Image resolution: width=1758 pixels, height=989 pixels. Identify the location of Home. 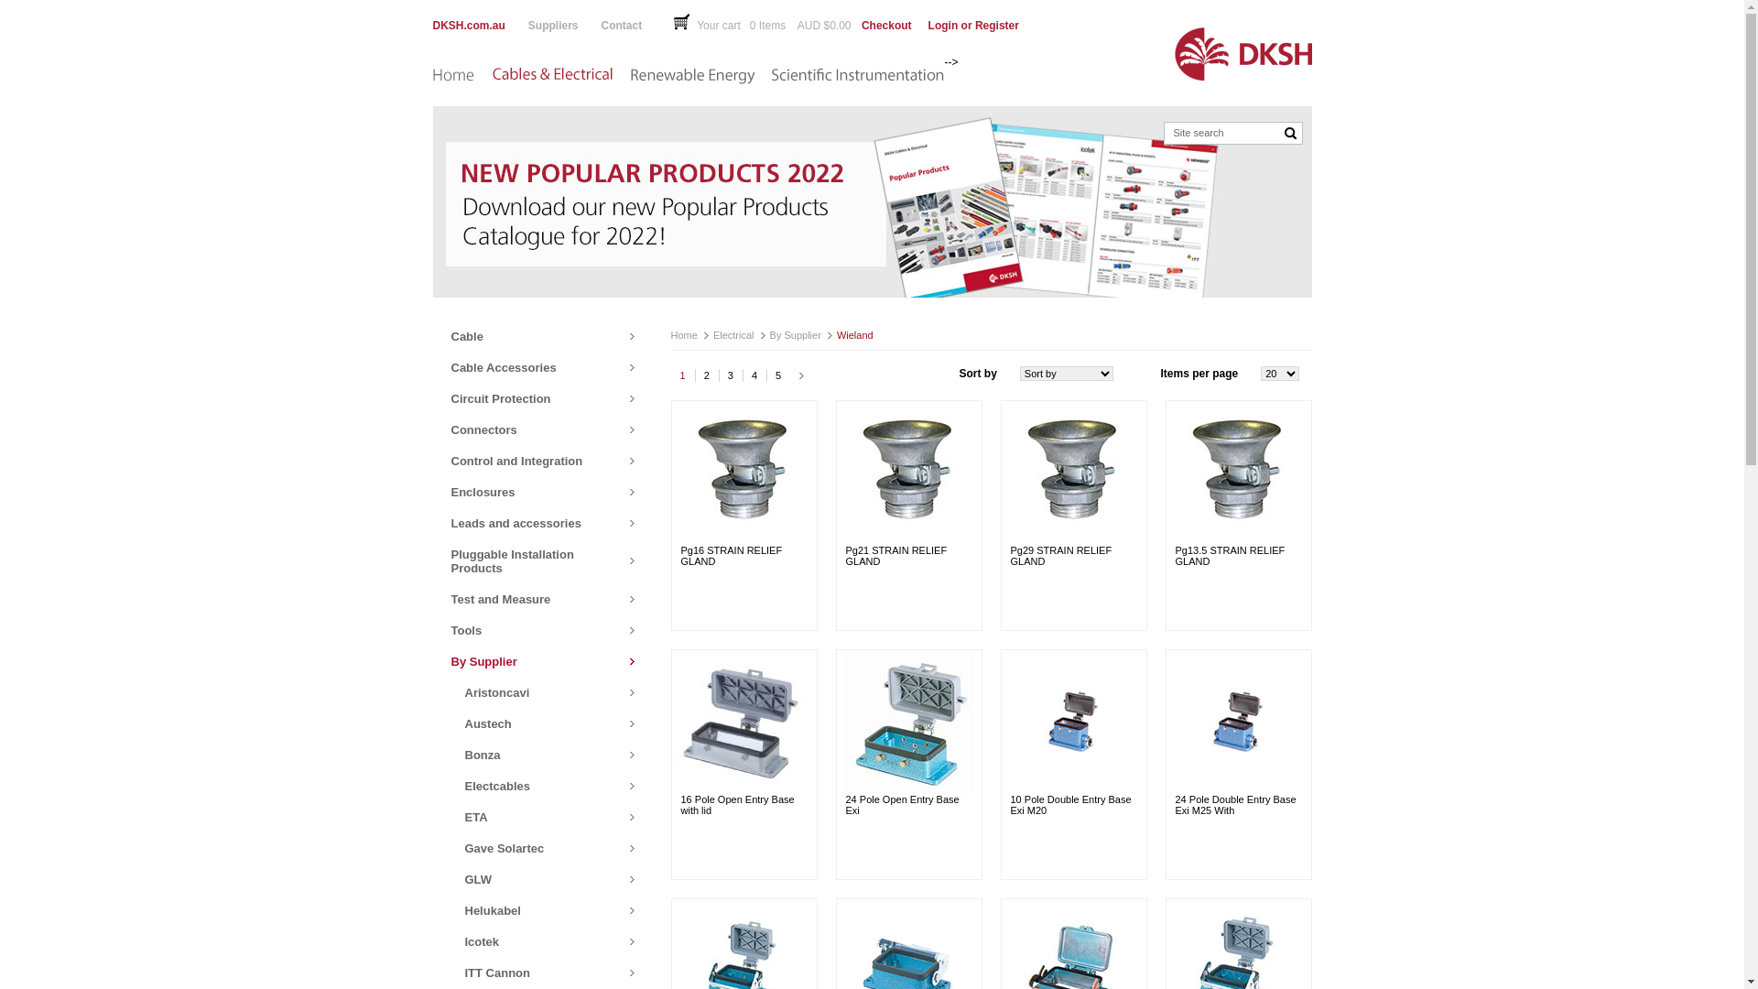
(432, 57).